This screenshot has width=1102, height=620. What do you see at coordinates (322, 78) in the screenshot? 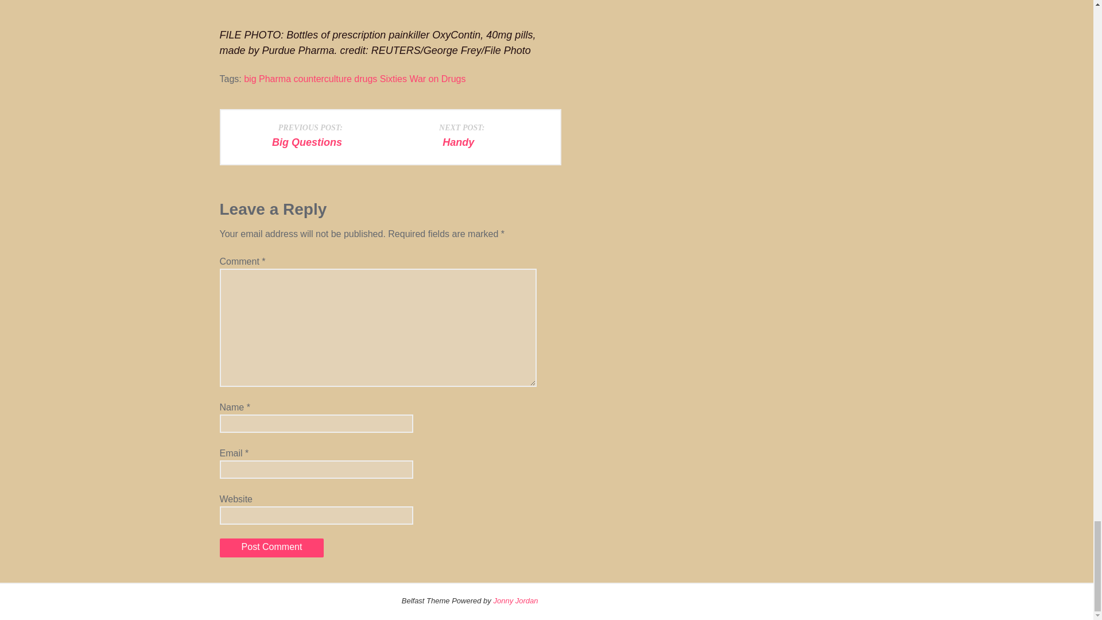
I see `counterculture` at bounding box center [322, 78].